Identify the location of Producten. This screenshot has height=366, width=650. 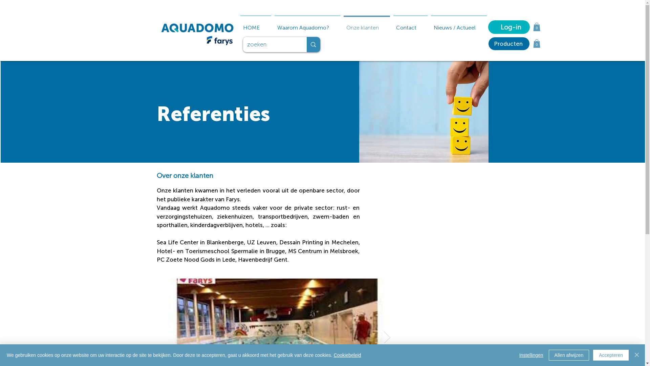
(509, 44).